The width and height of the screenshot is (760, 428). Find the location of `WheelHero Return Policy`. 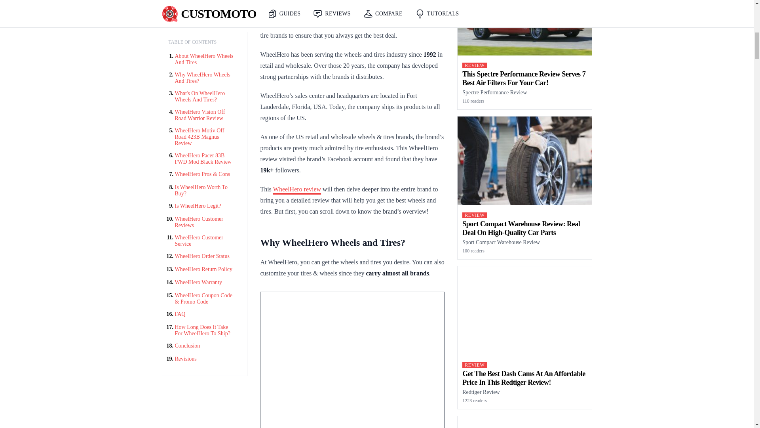

WheelHero Return Policy is located at coordinates (203, 67).